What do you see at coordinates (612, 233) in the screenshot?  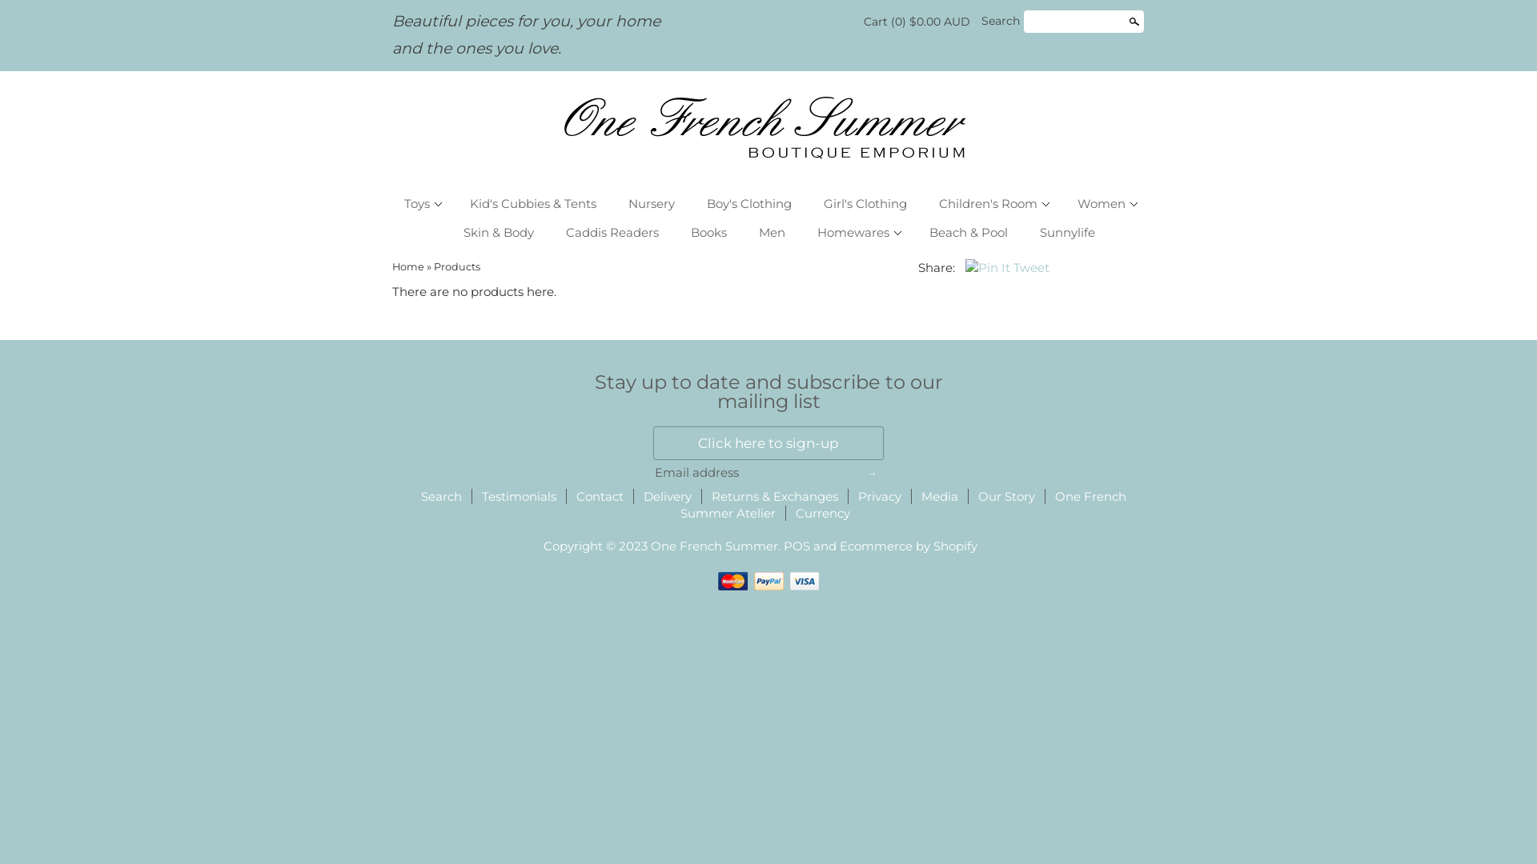 I see `Caddis Readers` at bounding box center [612, 233].